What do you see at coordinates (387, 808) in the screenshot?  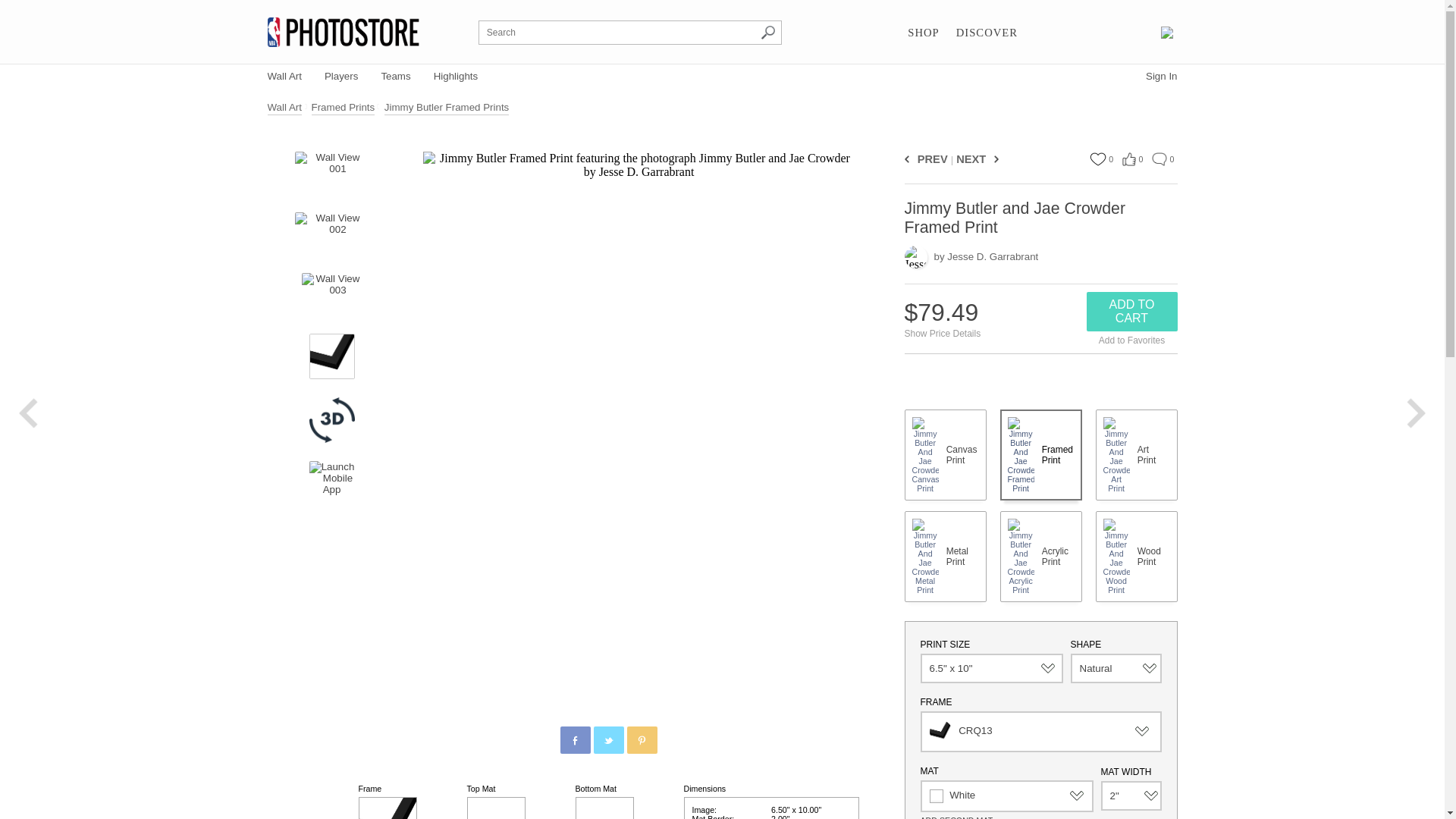 I see `Selected Frame` at bounding box center [387, 808].